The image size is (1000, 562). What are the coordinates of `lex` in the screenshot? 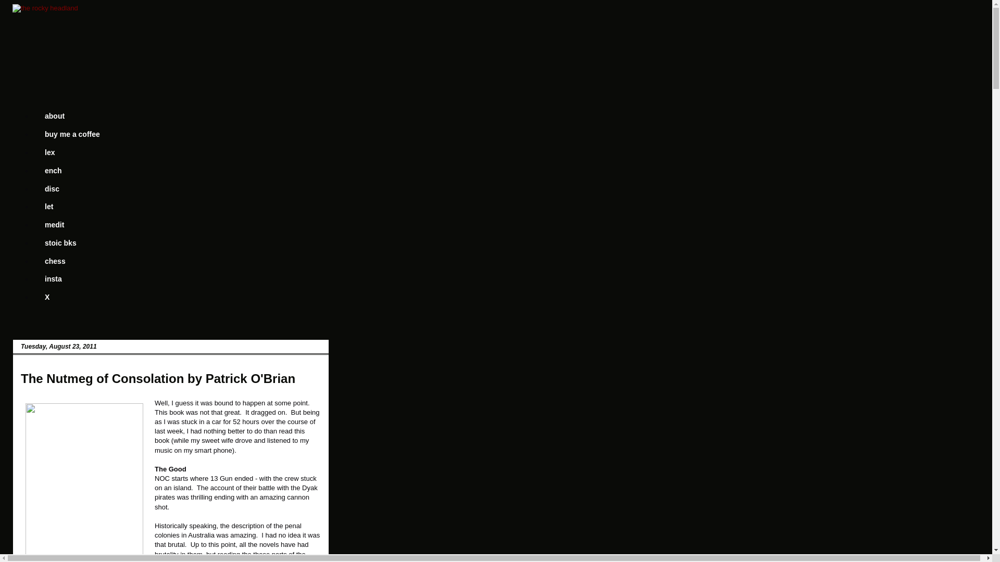 It's located at (49, 153).